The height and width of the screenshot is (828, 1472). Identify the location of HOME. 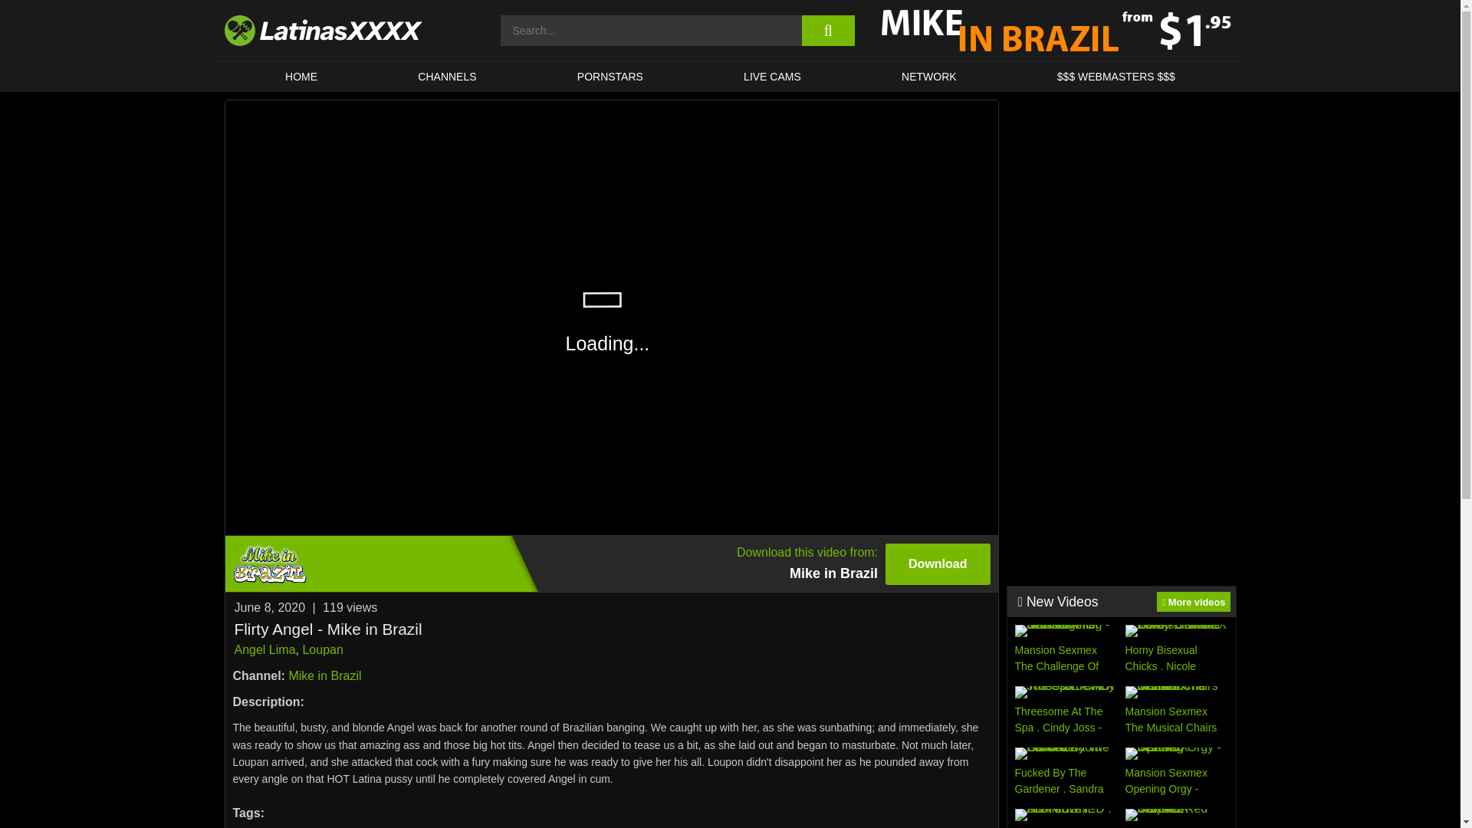
(301, 76).